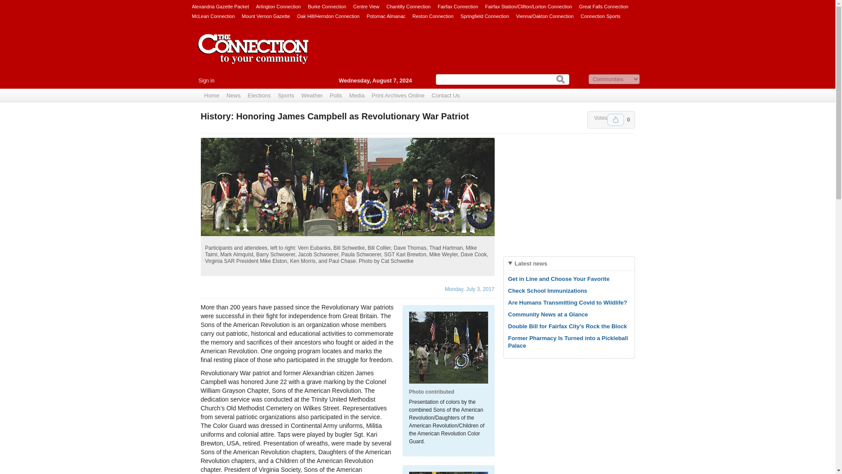 The width and height of the screenshot is (842, 474). Describe the element at coordinates (233, 96) in the screenshot. I see `News` at that location.